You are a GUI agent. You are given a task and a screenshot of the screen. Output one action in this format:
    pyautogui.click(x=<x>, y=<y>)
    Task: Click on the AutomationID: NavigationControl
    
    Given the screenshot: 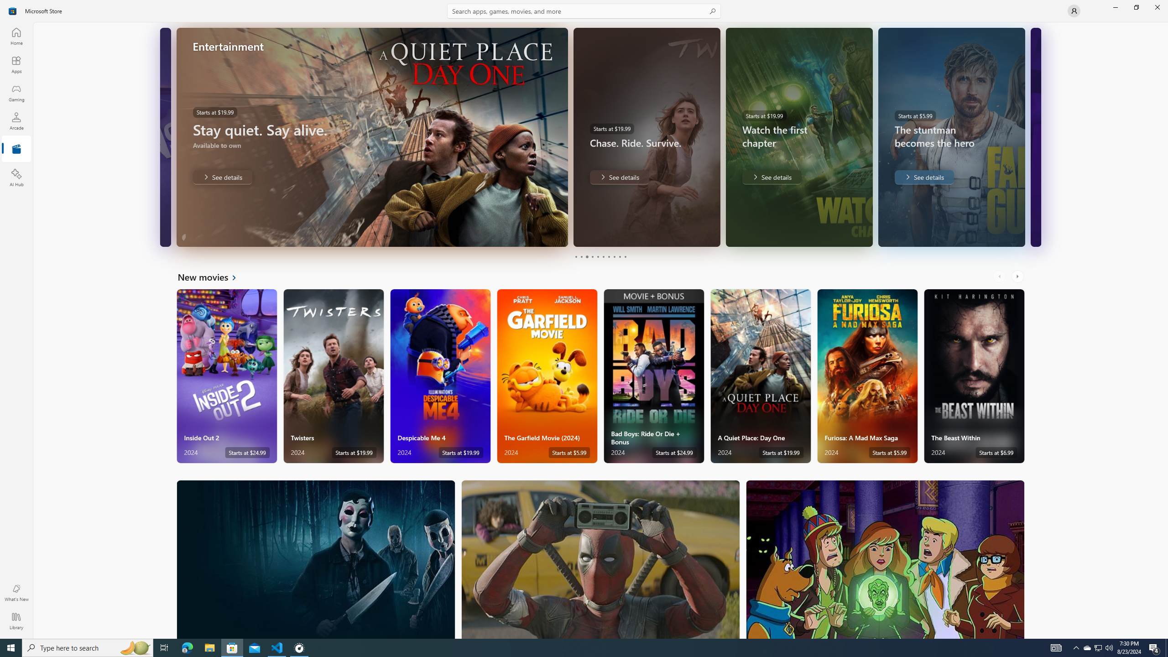 What is the action you would take?
    pyautogui.click(x=584, y=319)
    